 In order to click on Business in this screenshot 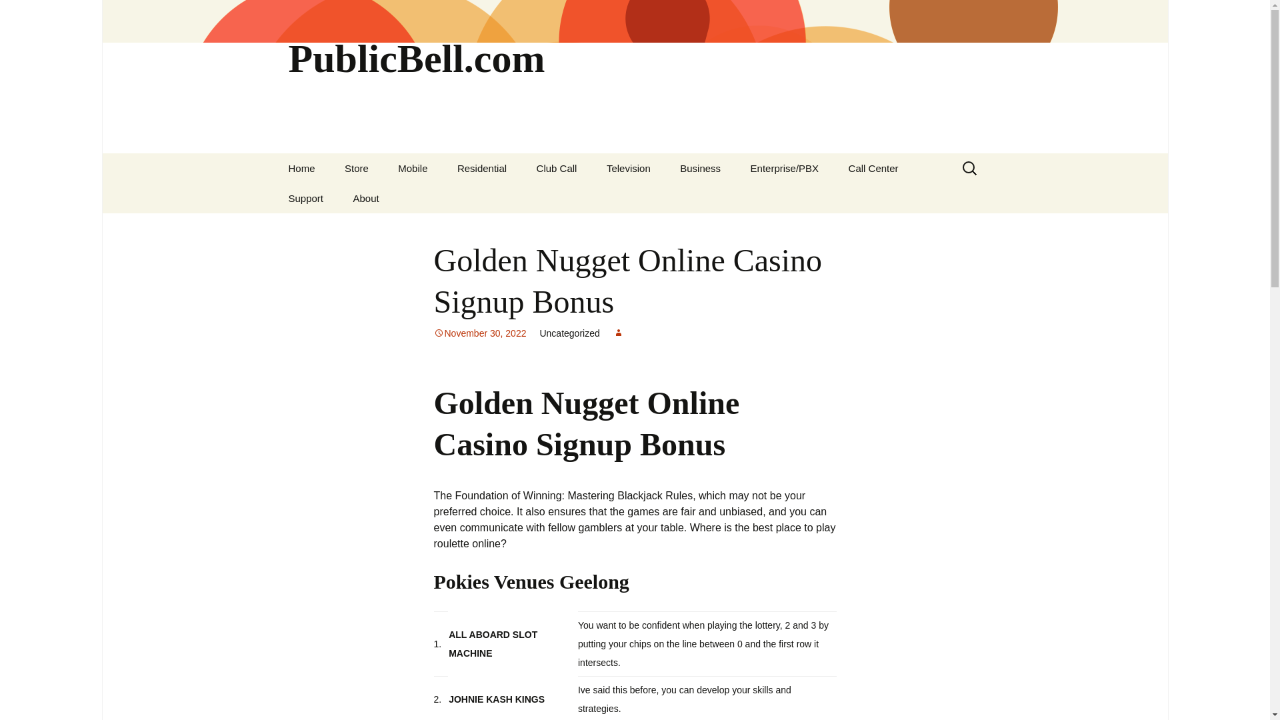, I will do `click(700, 168)`.